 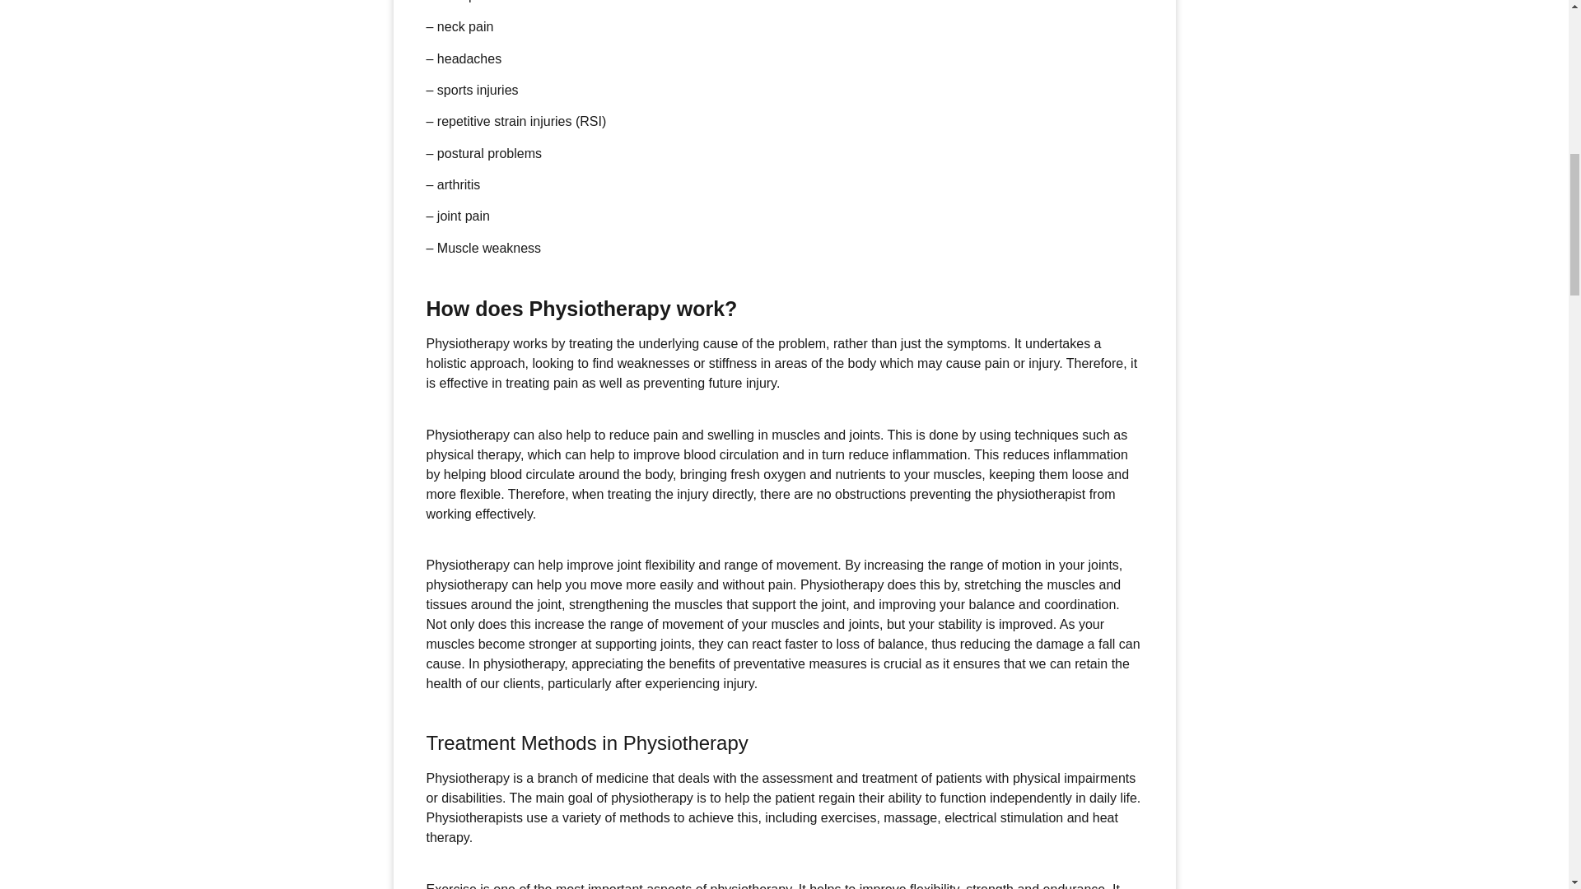 What do you see at coordinates (761, 383) in the screenshot?
I see `injury` at bounding box center [761, 383].